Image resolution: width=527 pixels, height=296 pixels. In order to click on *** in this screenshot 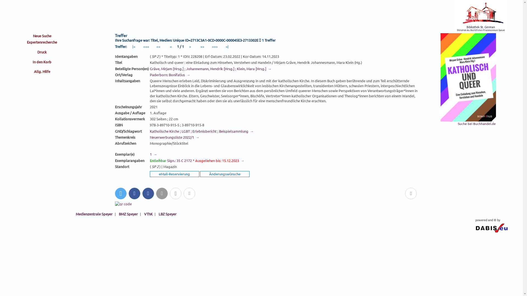, I will do `click(149, 119)`.